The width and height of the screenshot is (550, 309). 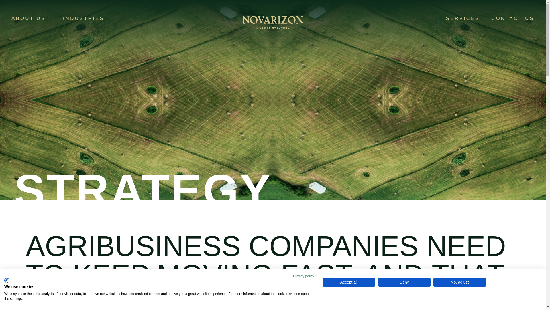 What do you see at coordinates (404, 282) in the screenshot?
I see `Deny` at bounding box center [404, 282].